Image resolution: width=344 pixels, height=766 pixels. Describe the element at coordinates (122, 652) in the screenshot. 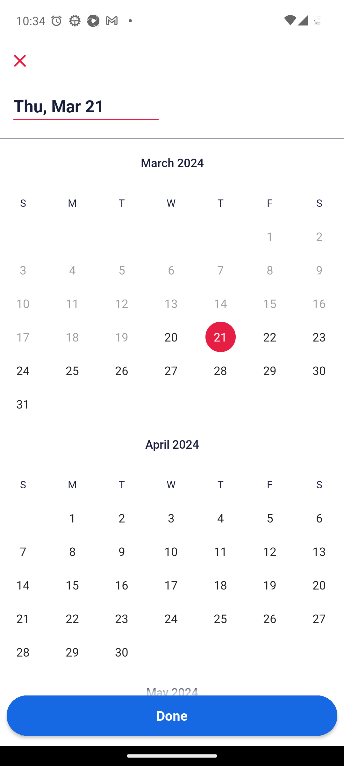

I see `30 Tue, Apr 30, Not Selected` at that location.